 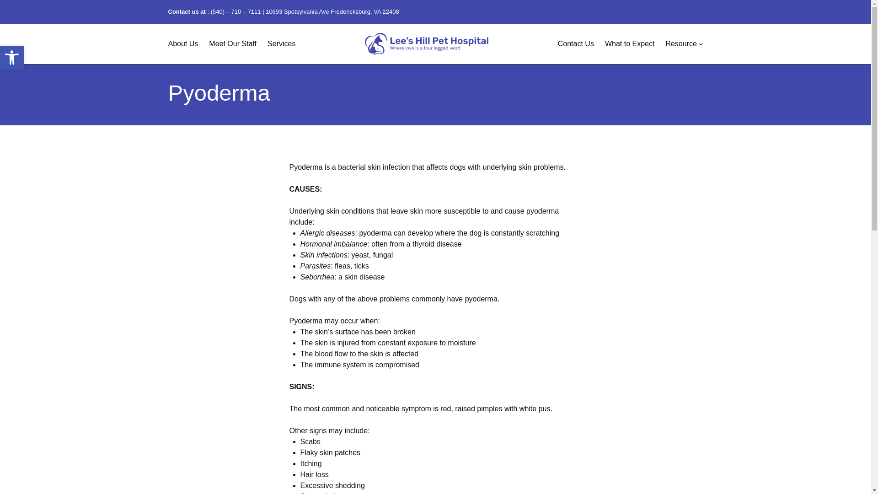 What do you see at coordinates (12, 58) in the screenshot?
I see `Accessibility Tools` at bounding box center [12, 58].